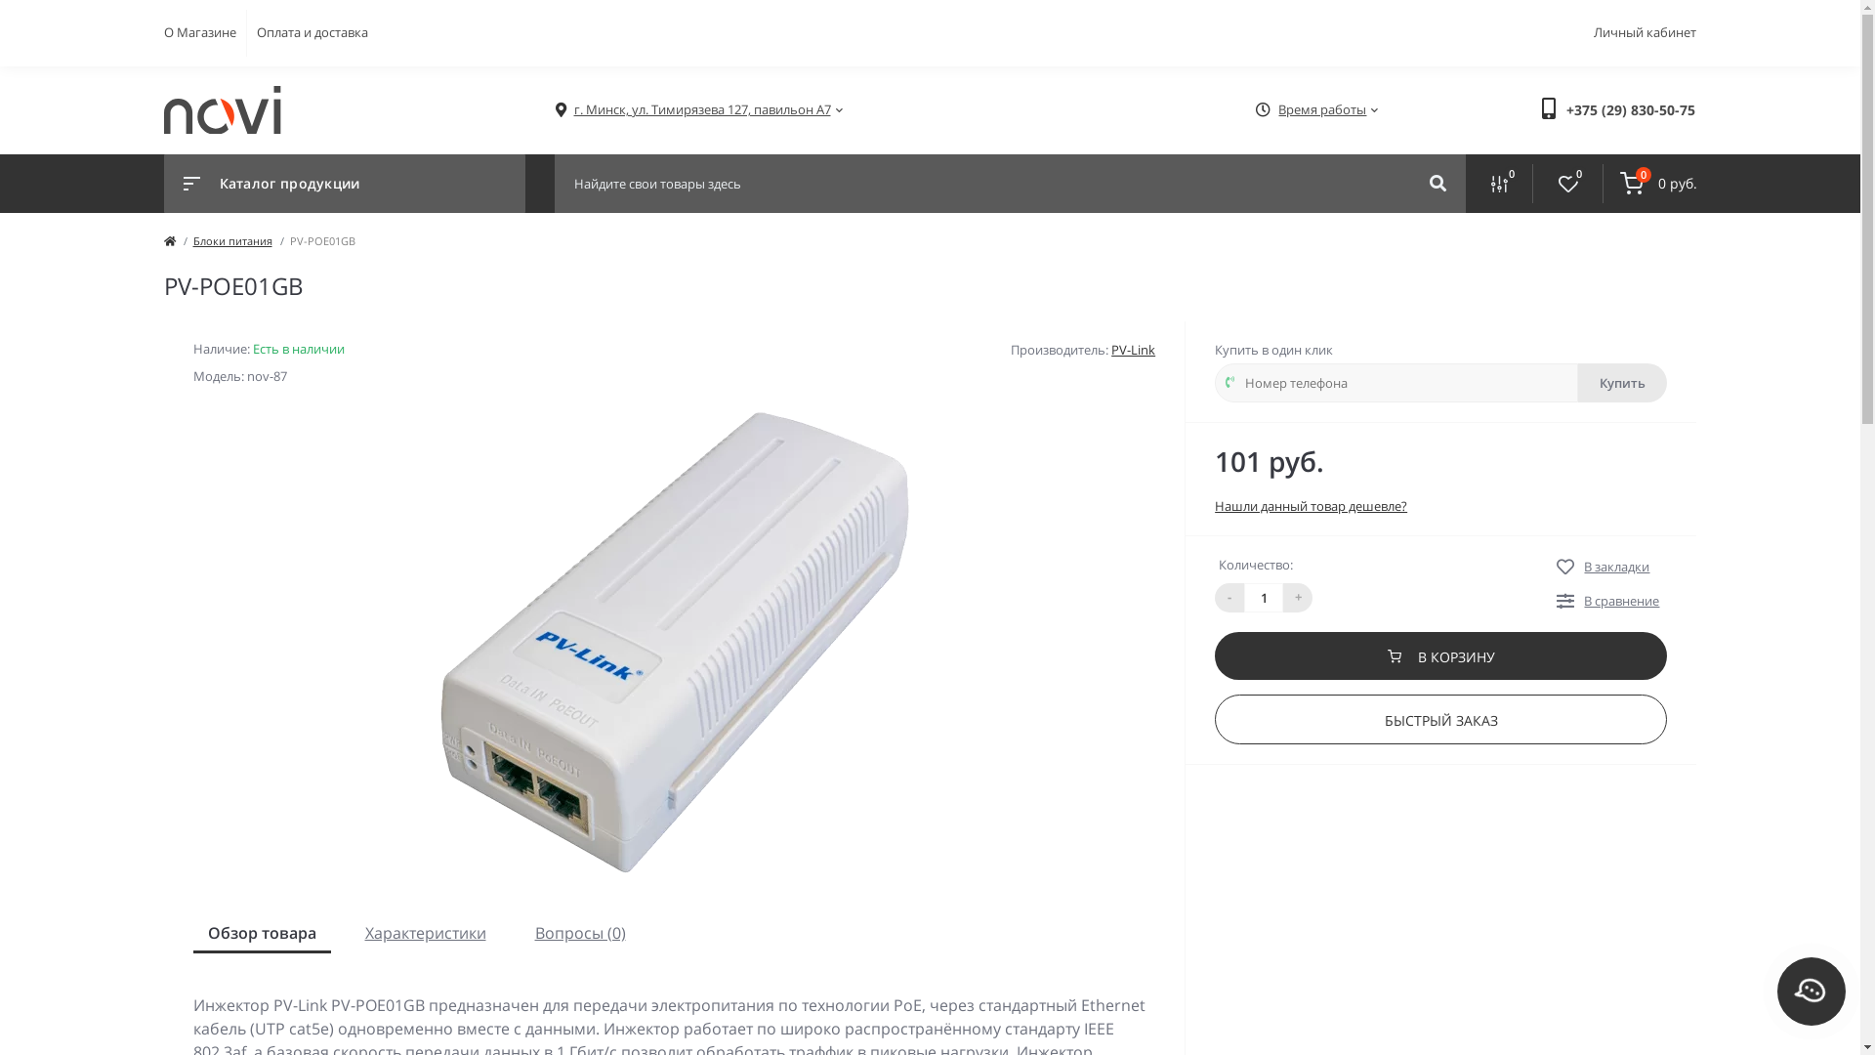 The height and width of the screenshot is (1055, 1875). I want to click on +375 (29) 830-50-75, so click(1631, 109).